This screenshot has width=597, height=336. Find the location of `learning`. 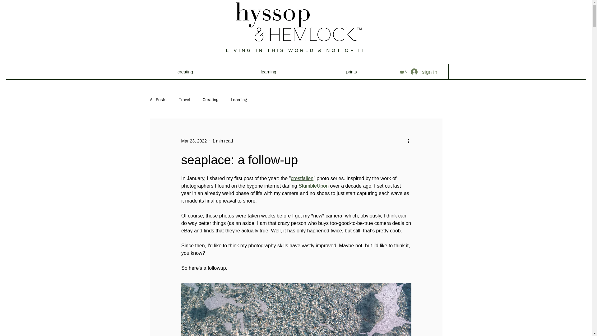

learning is located at coordinates (268, 72).